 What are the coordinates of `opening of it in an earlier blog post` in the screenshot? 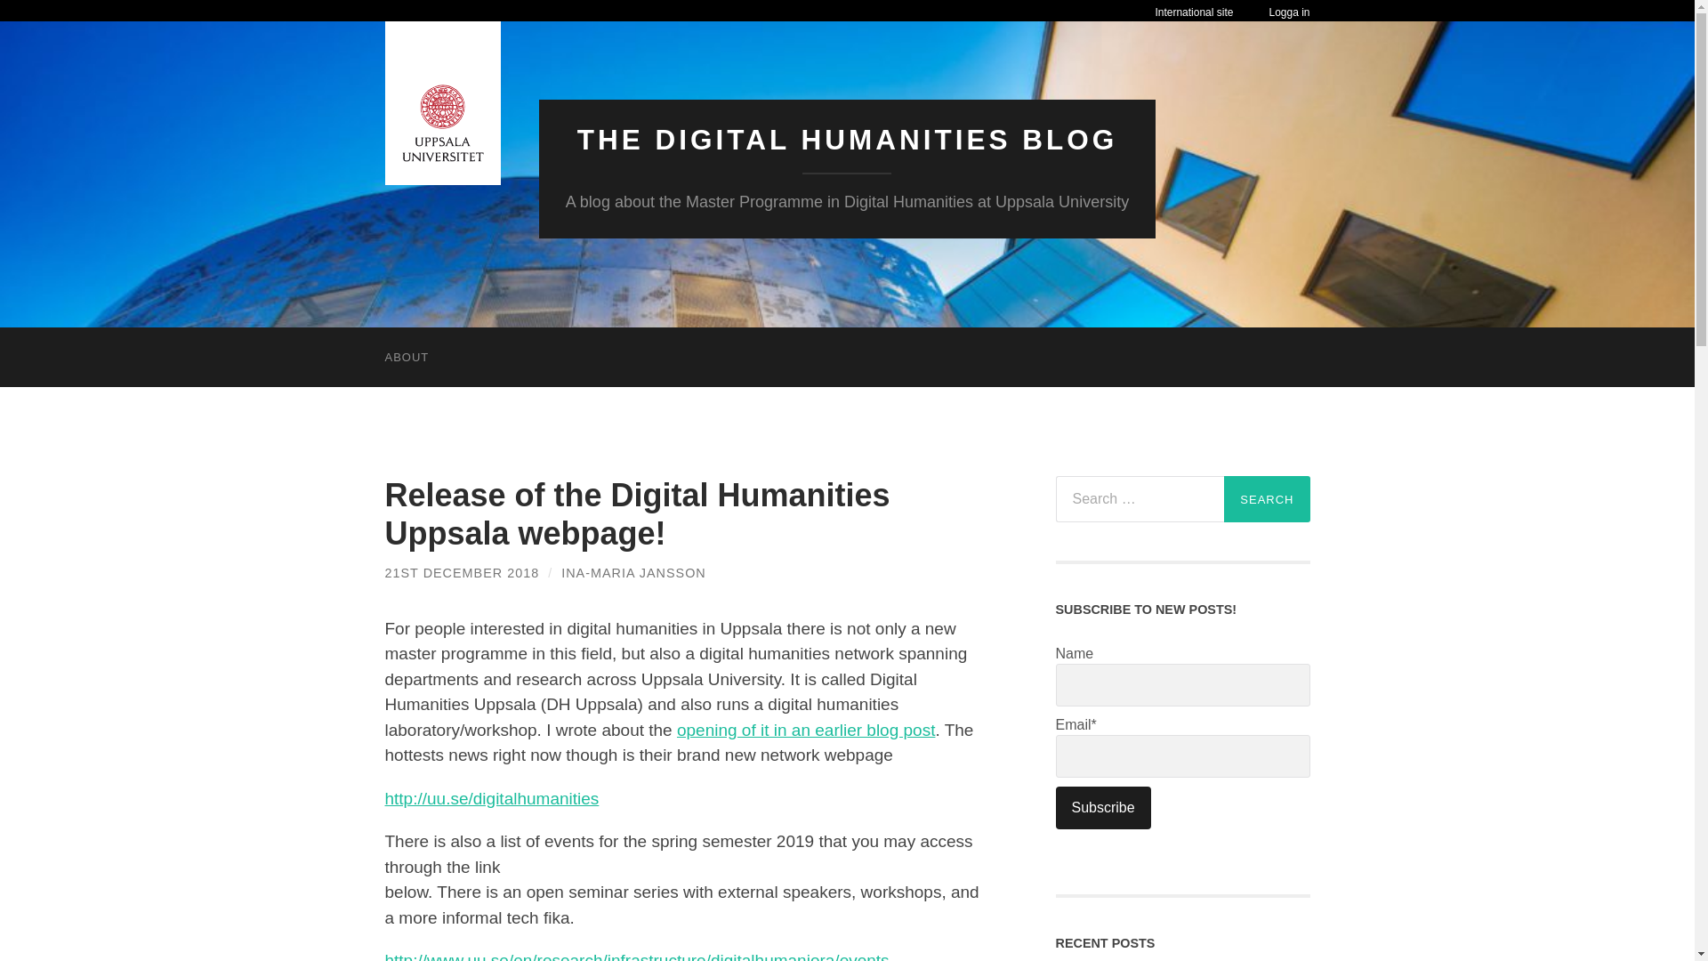 It's located at (805, 730).